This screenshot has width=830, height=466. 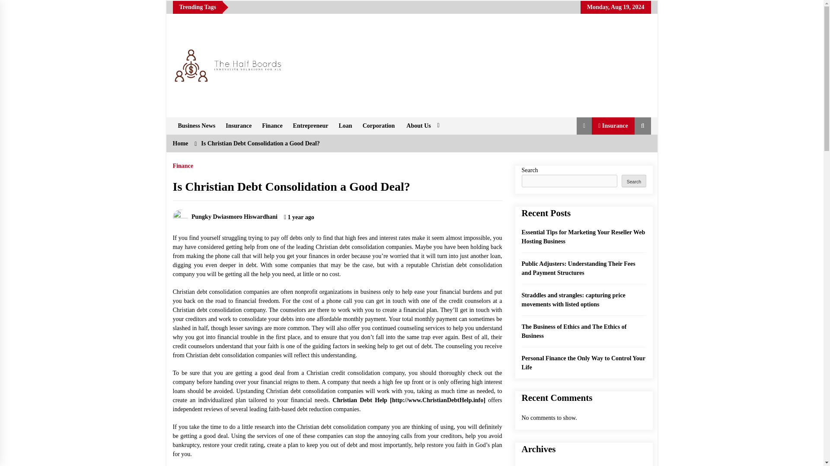 I want to click on Loan, so click(x=345, y=126).